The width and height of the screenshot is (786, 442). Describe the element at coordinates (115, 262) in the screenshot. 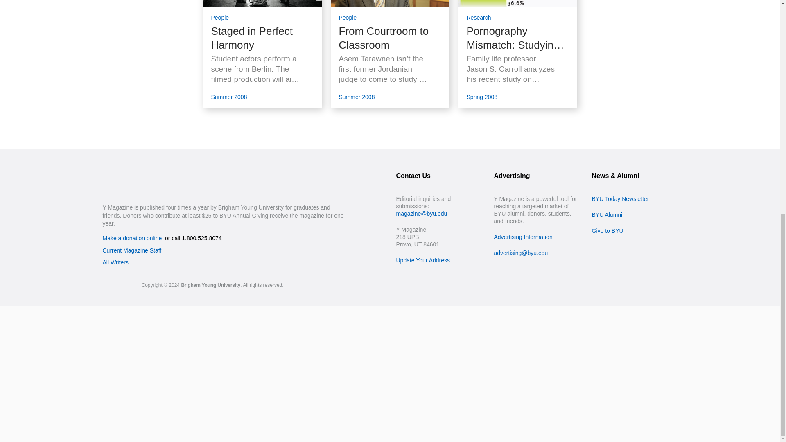

I see `All Writers` at that location.